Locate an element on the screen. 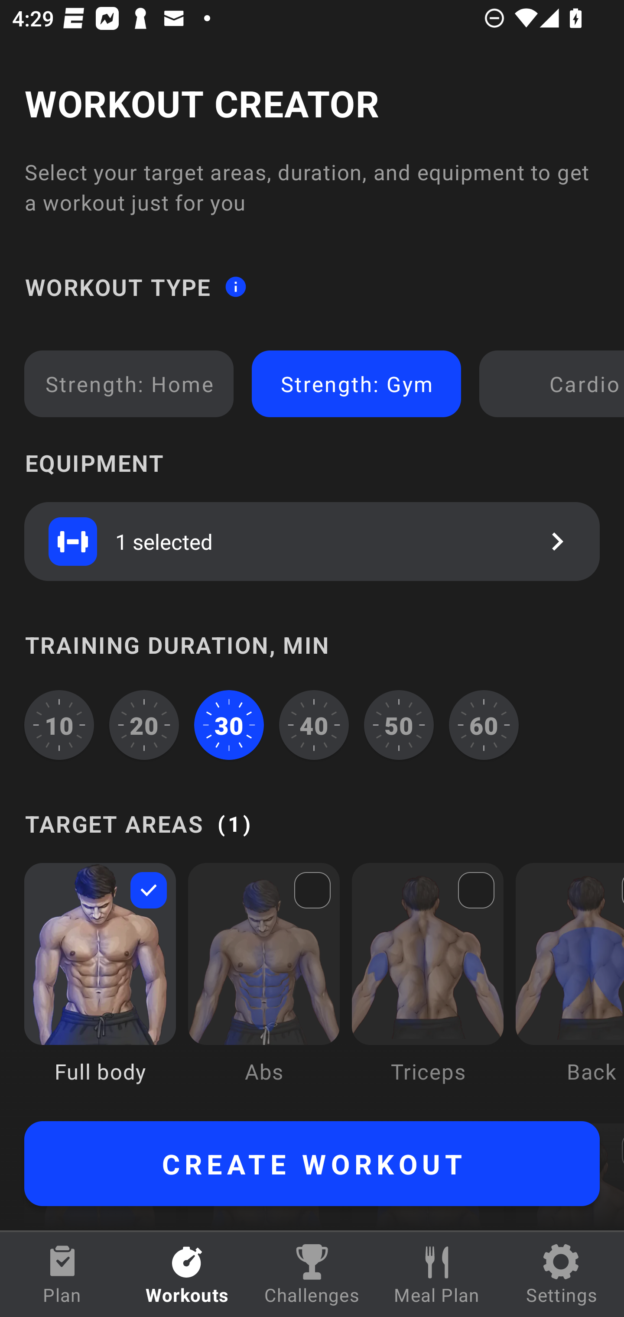 Image resolution: width=624 pixels, height=1317 pixels. Strength: Home is located at coordinates (129, 384).